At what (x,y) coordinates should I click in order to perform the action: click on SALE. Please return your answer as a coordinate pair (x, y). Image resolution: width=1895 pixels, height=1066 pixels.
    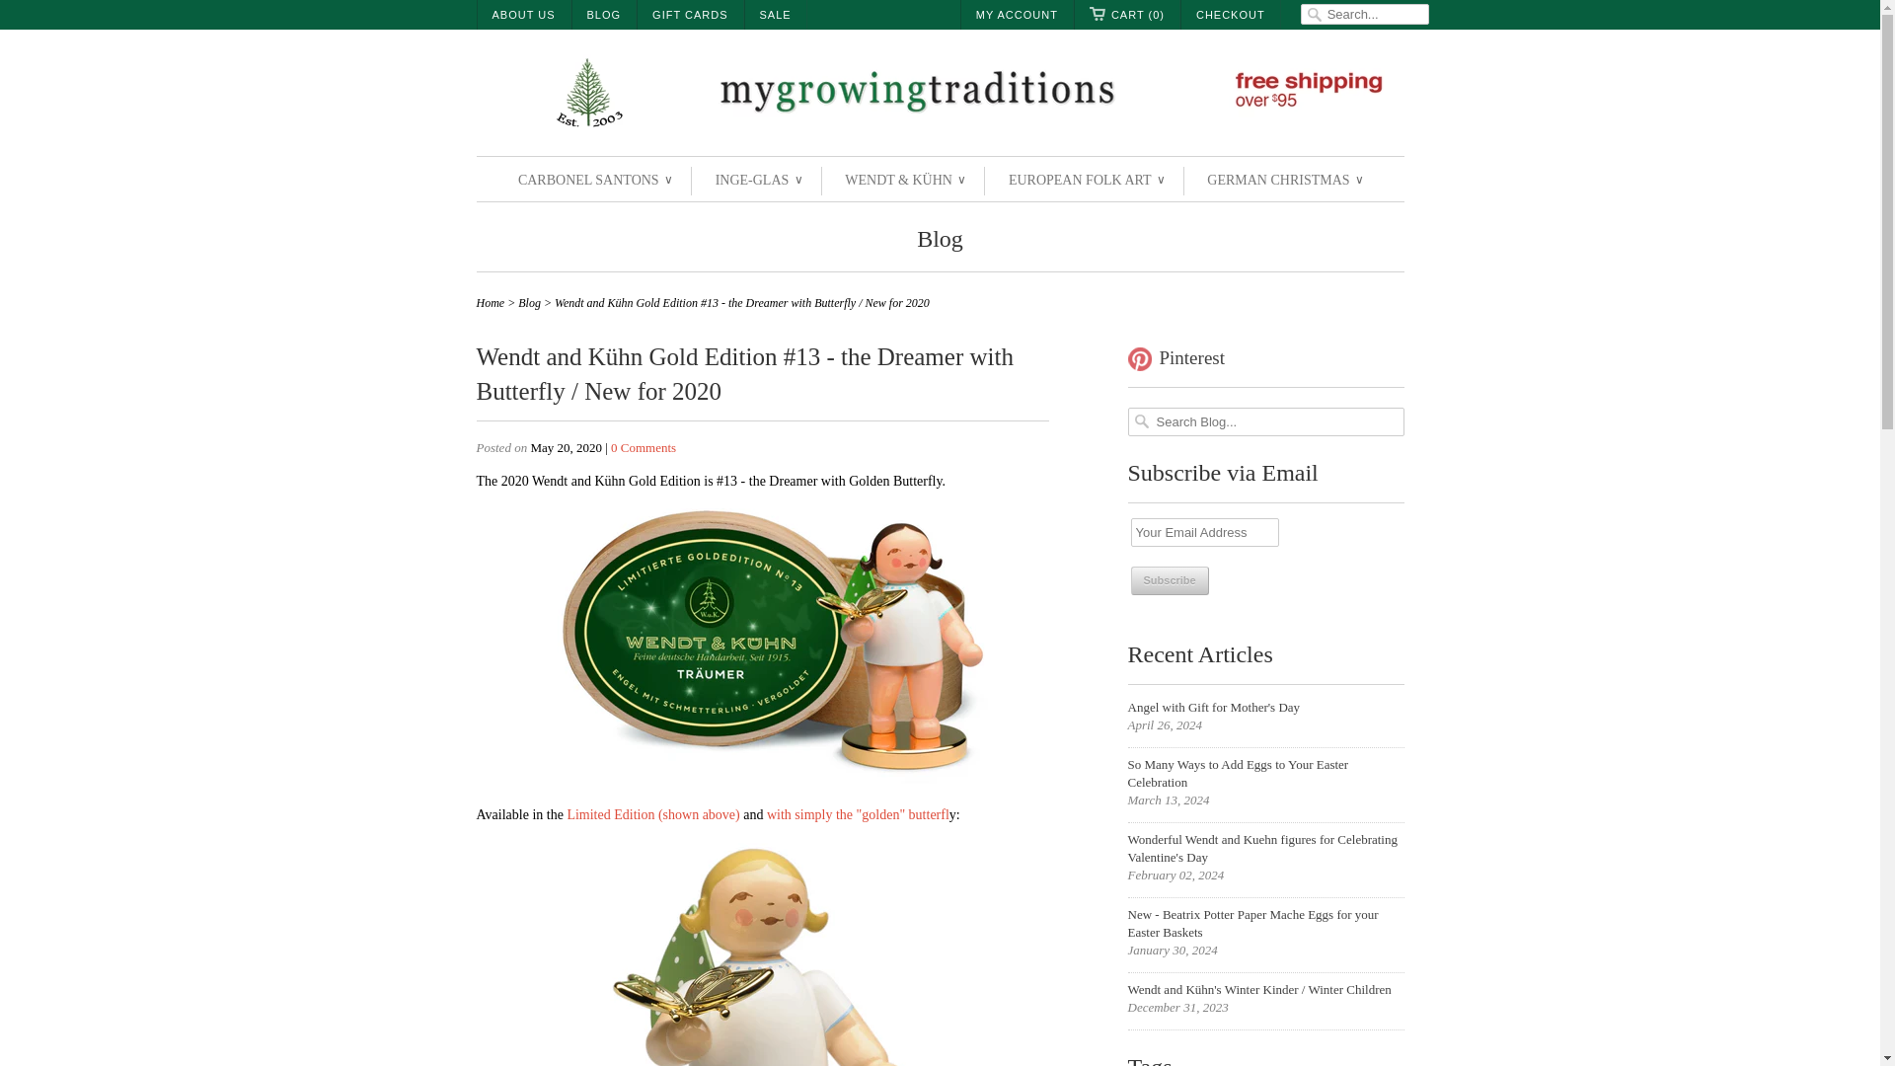
    Looking at the image, I should click on (776, 15).